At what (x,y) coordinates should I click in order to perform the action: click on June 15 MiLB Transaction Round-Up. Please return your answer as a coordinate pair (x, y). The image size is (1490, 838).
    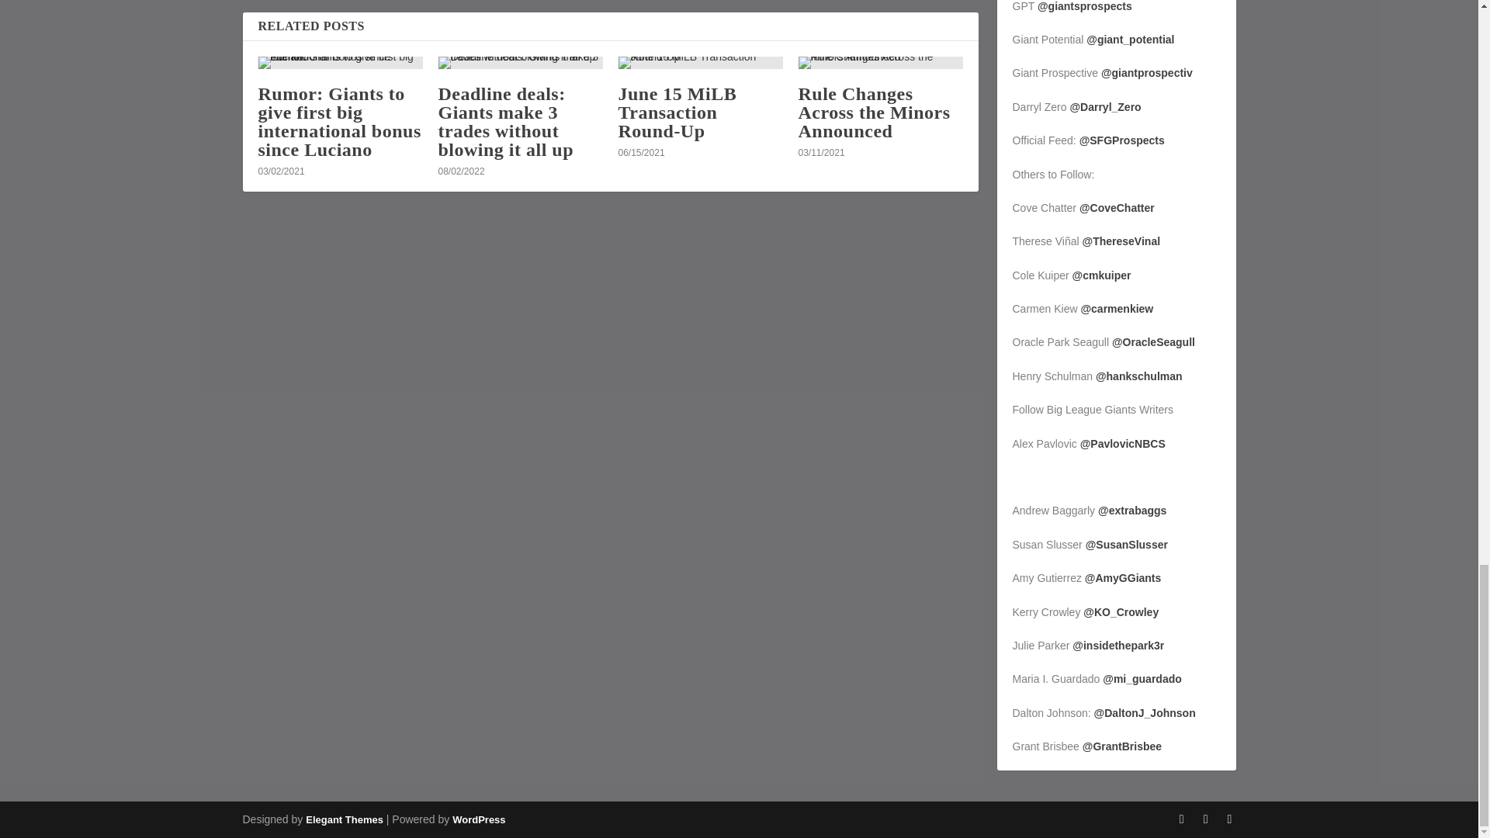
    Looking at the image, I should click on (700, 62).